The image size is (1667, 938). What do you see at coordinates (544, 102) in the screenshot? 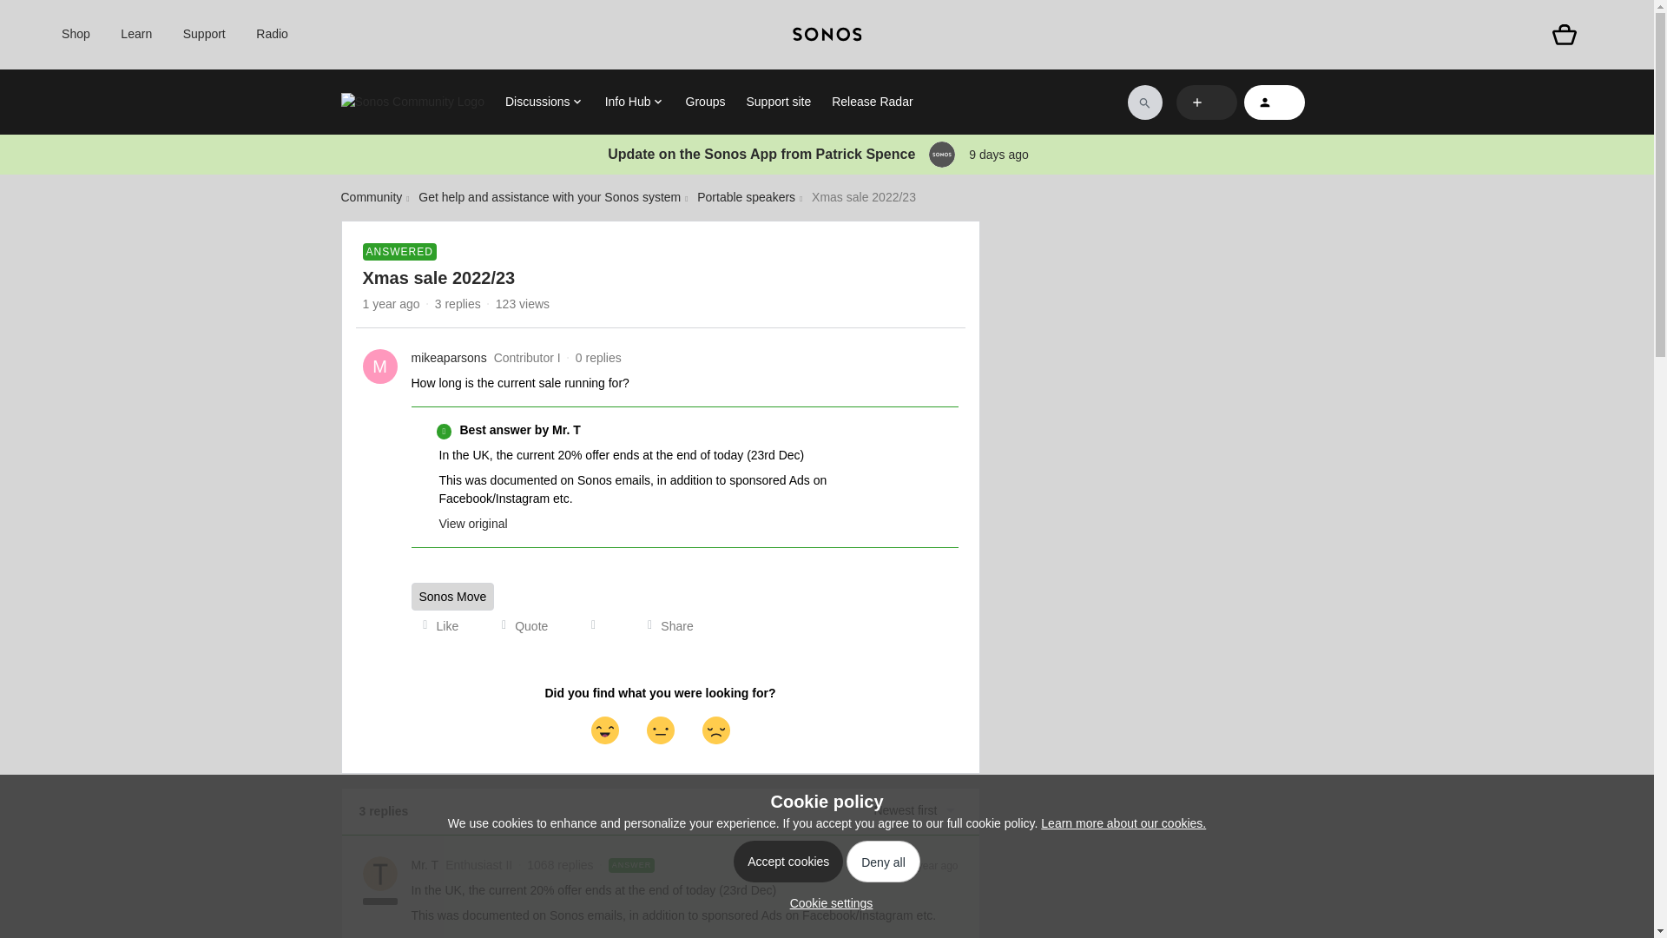
I see `Discussions` at bounding box center [544, 102].